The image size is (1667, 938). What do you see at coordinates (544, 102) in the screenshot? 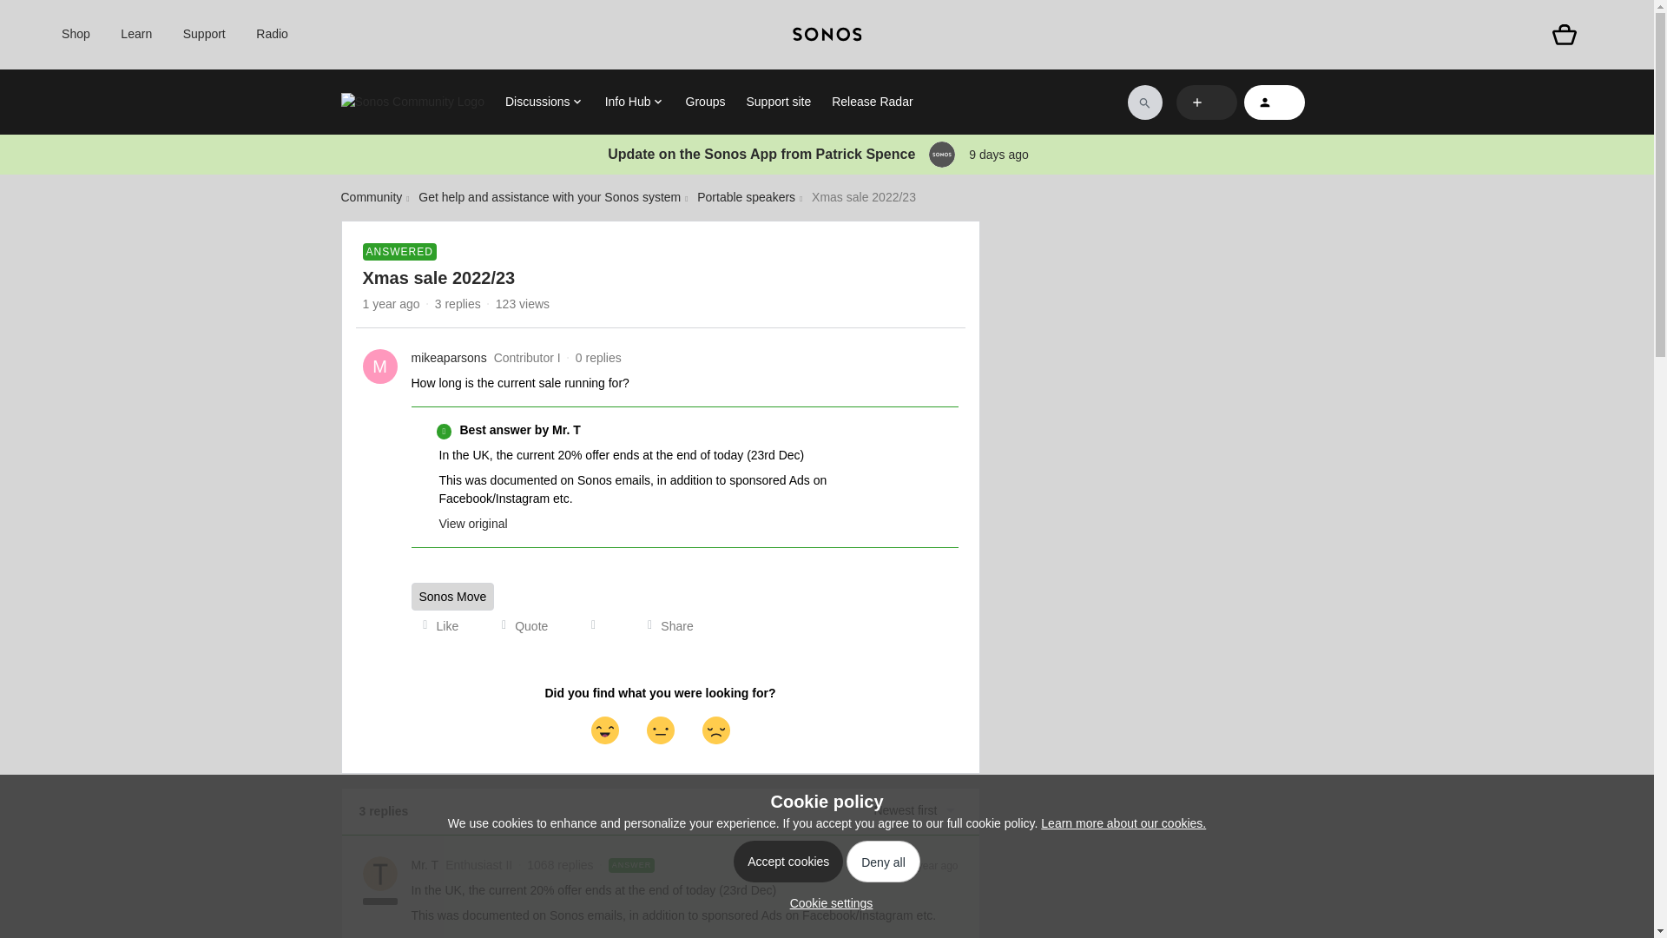
I see `Discussions` at bounding box center [544, 102].